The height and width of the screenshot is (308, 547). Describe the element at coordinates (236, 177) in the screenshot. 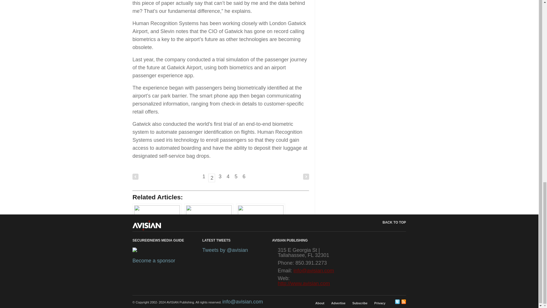

I see `5` at that location.